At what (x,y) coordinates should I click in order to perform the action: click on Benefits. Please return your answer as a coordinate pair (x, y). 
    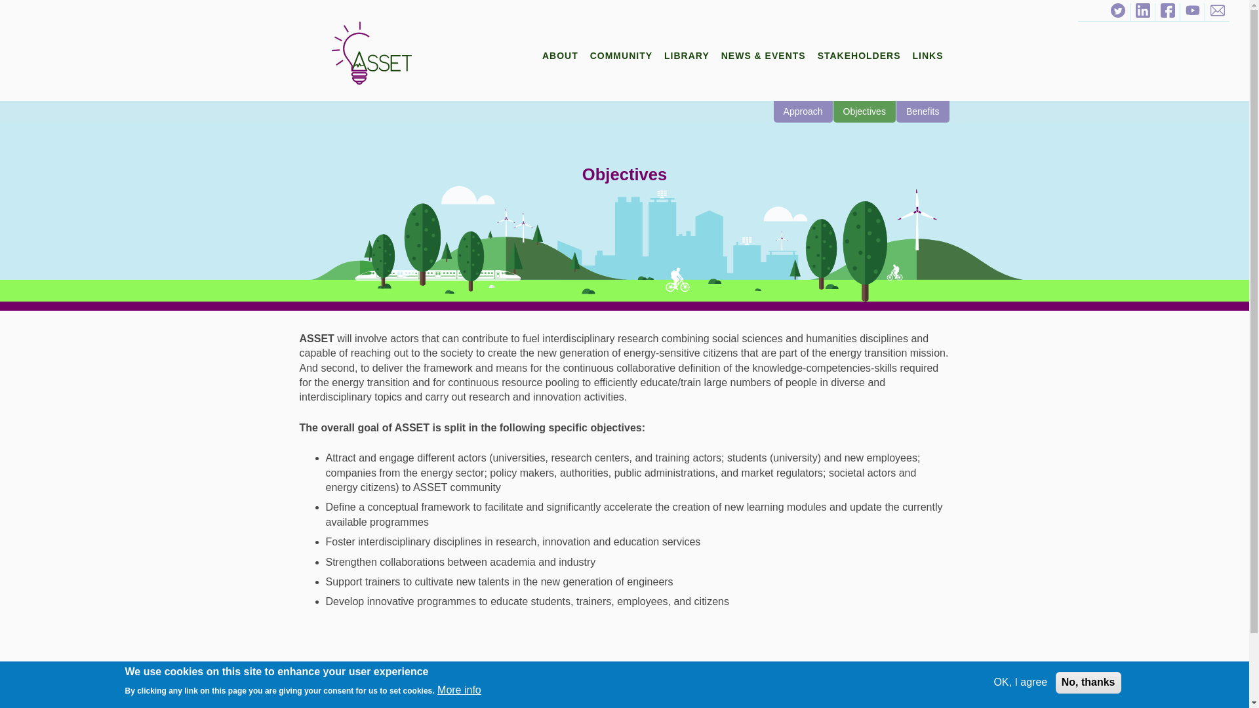
    Looking at the image, I should click on (923, 111).